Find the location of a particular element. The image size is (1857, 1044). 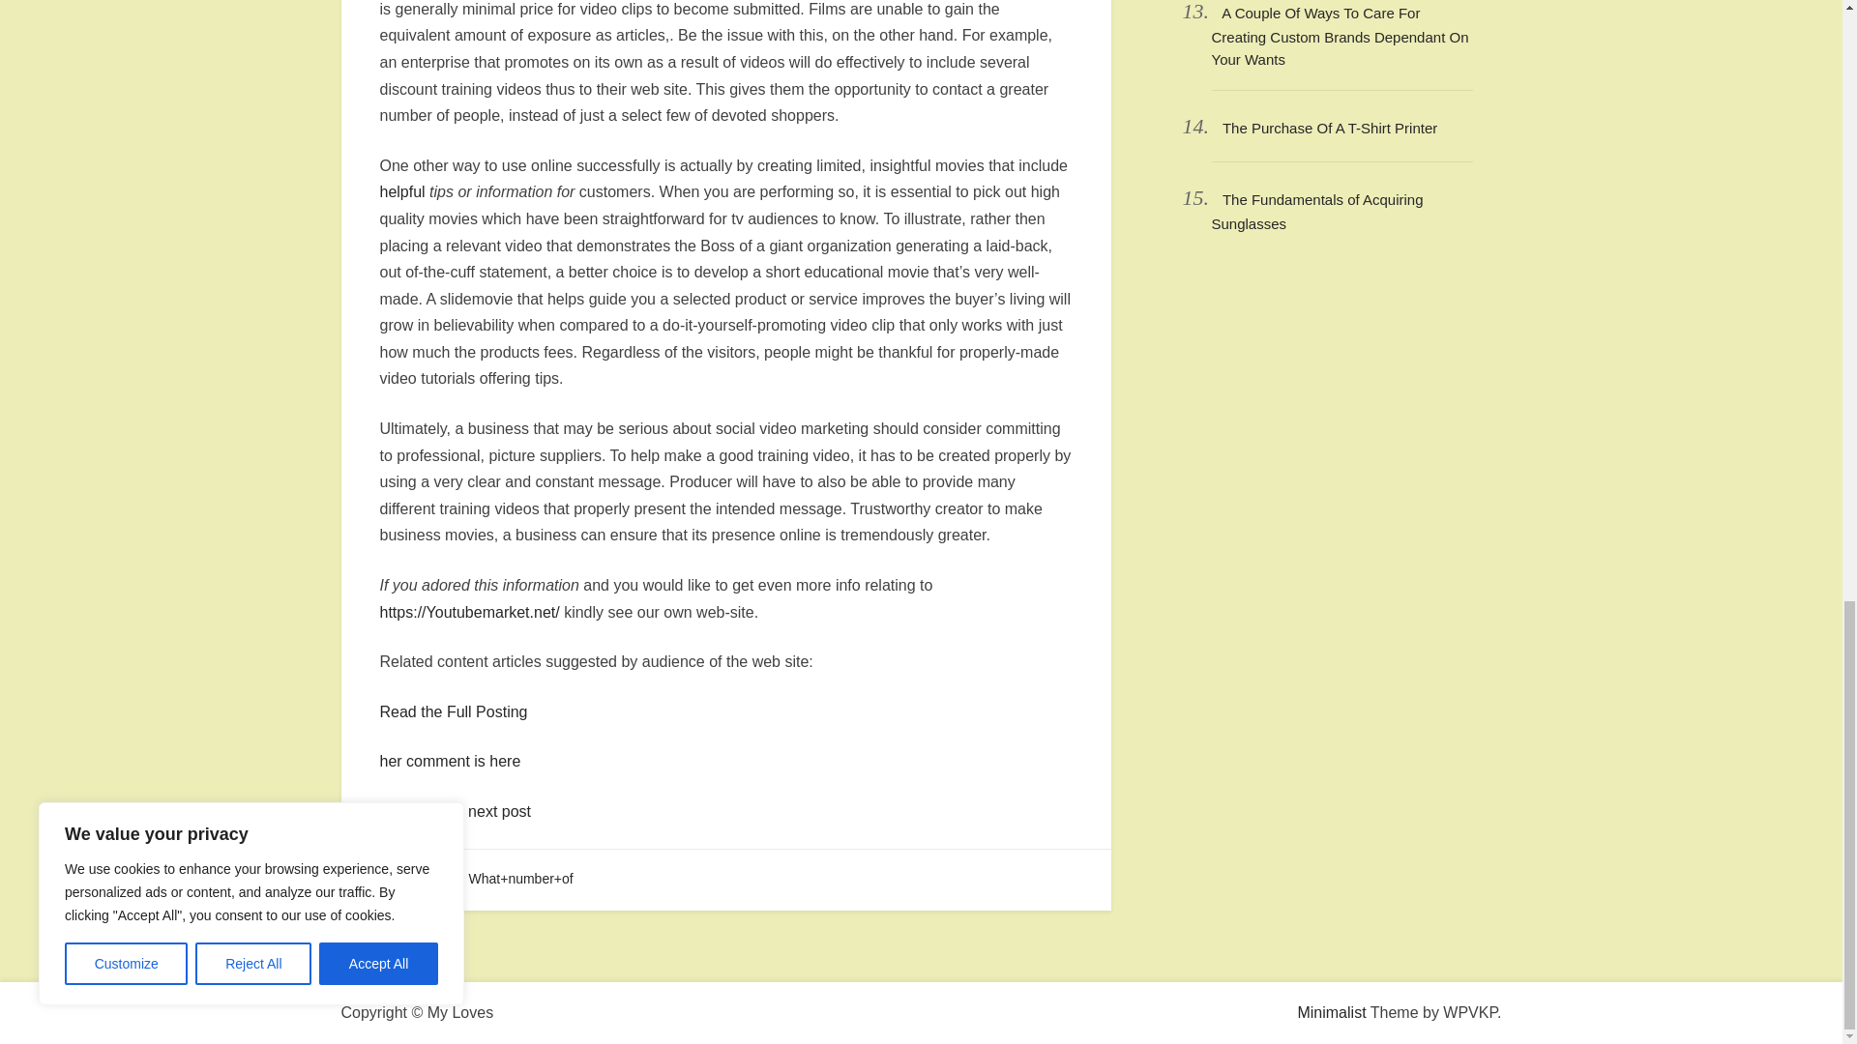

just click the next post is located at coordinates (455, 810).